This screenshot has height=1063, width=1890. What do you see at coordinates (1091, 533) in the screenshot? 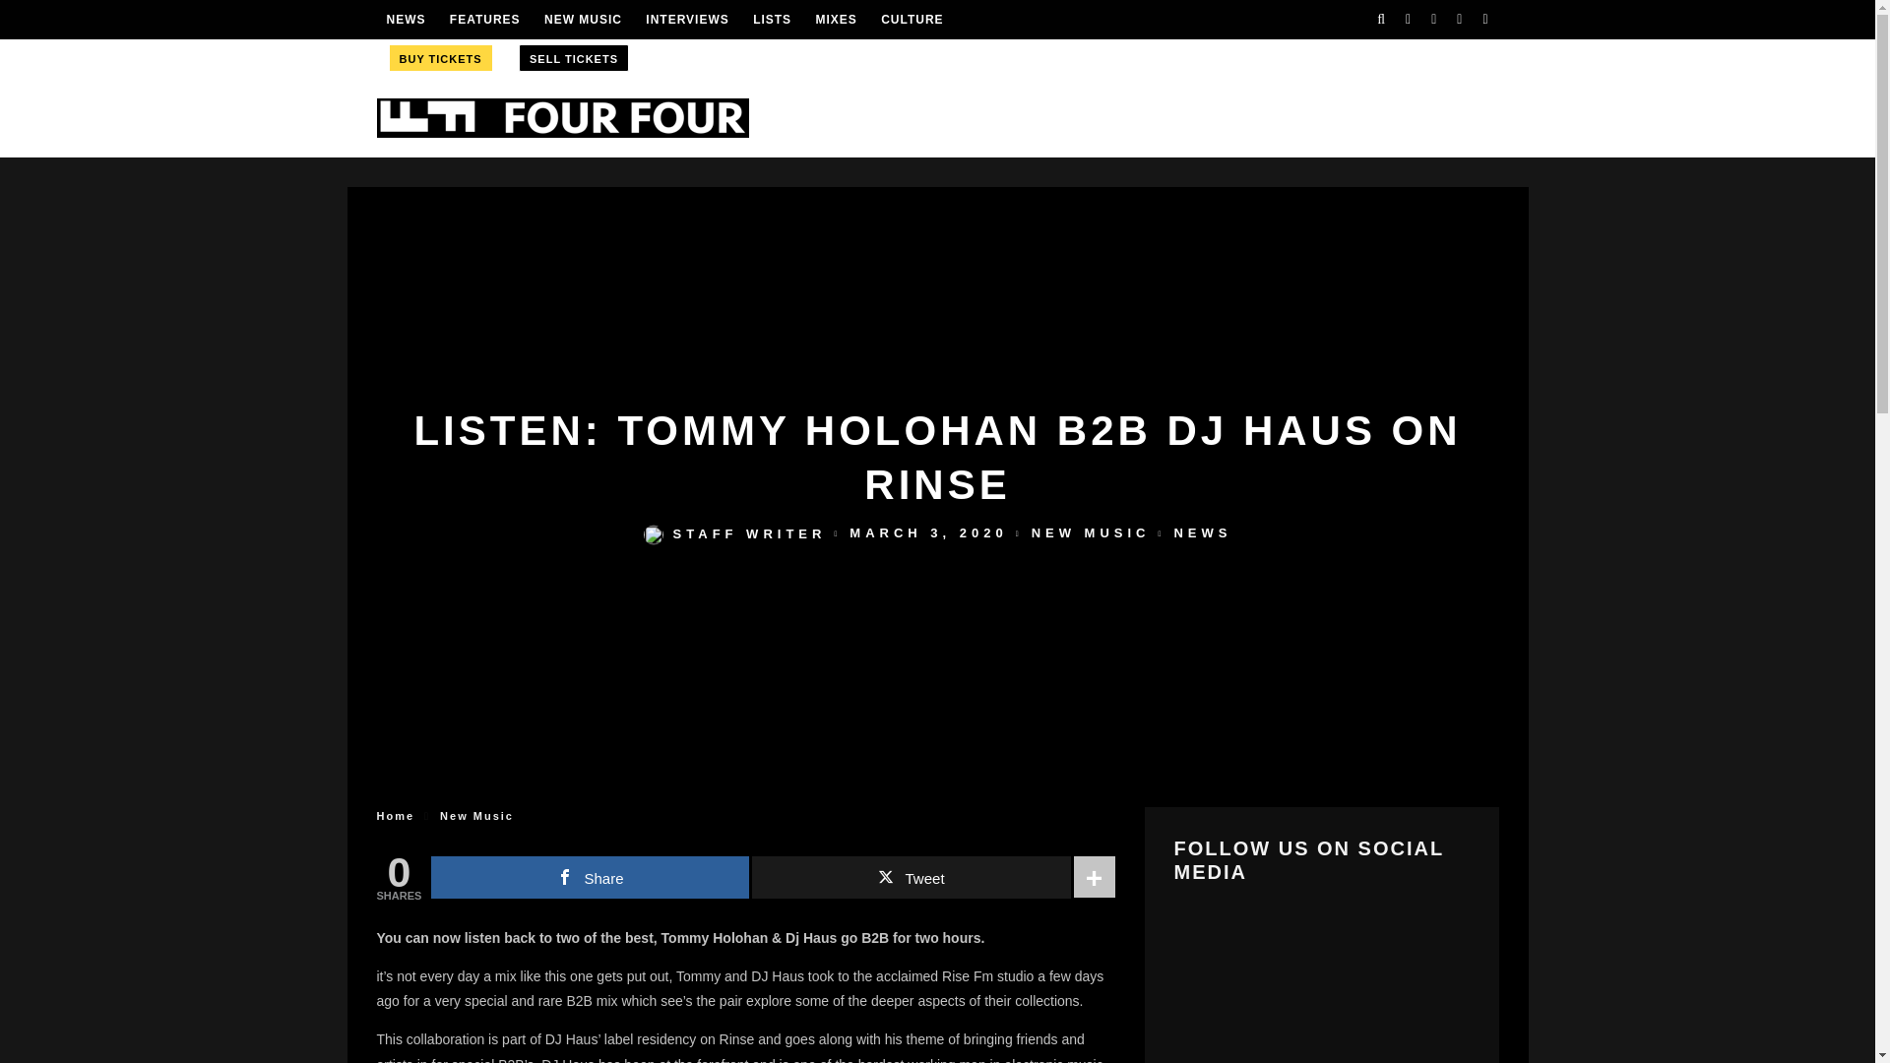
I see `NEW MUSIC` at bounding box center [1091, 533].